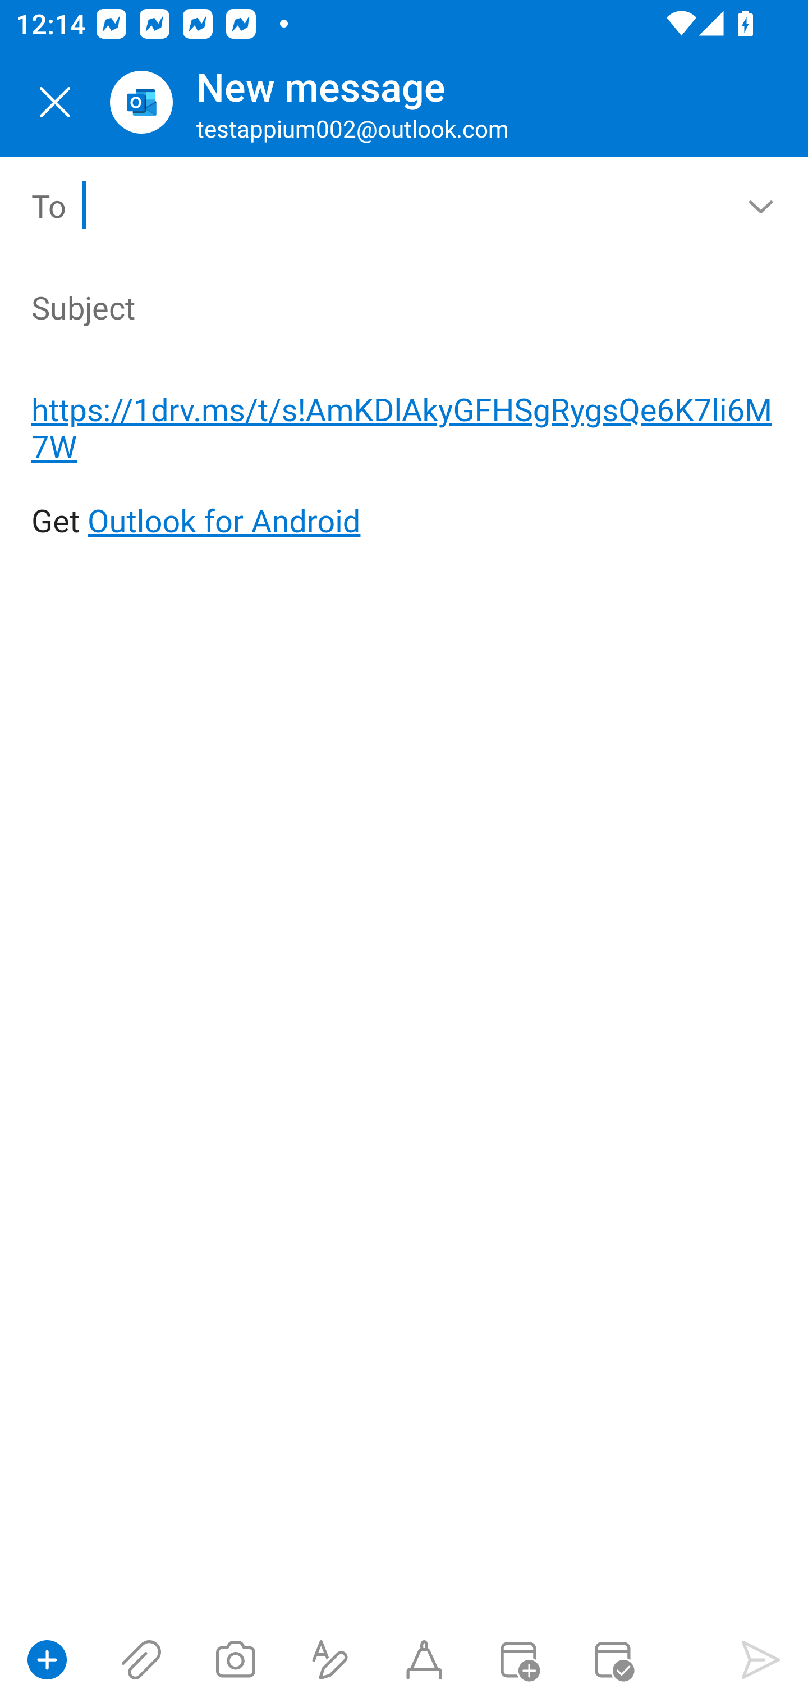 The height and width of the screenshot is (1707, 808). Describe the element at coordinates (613, 1660) in the screenshot. I see `Send availability` at that location.